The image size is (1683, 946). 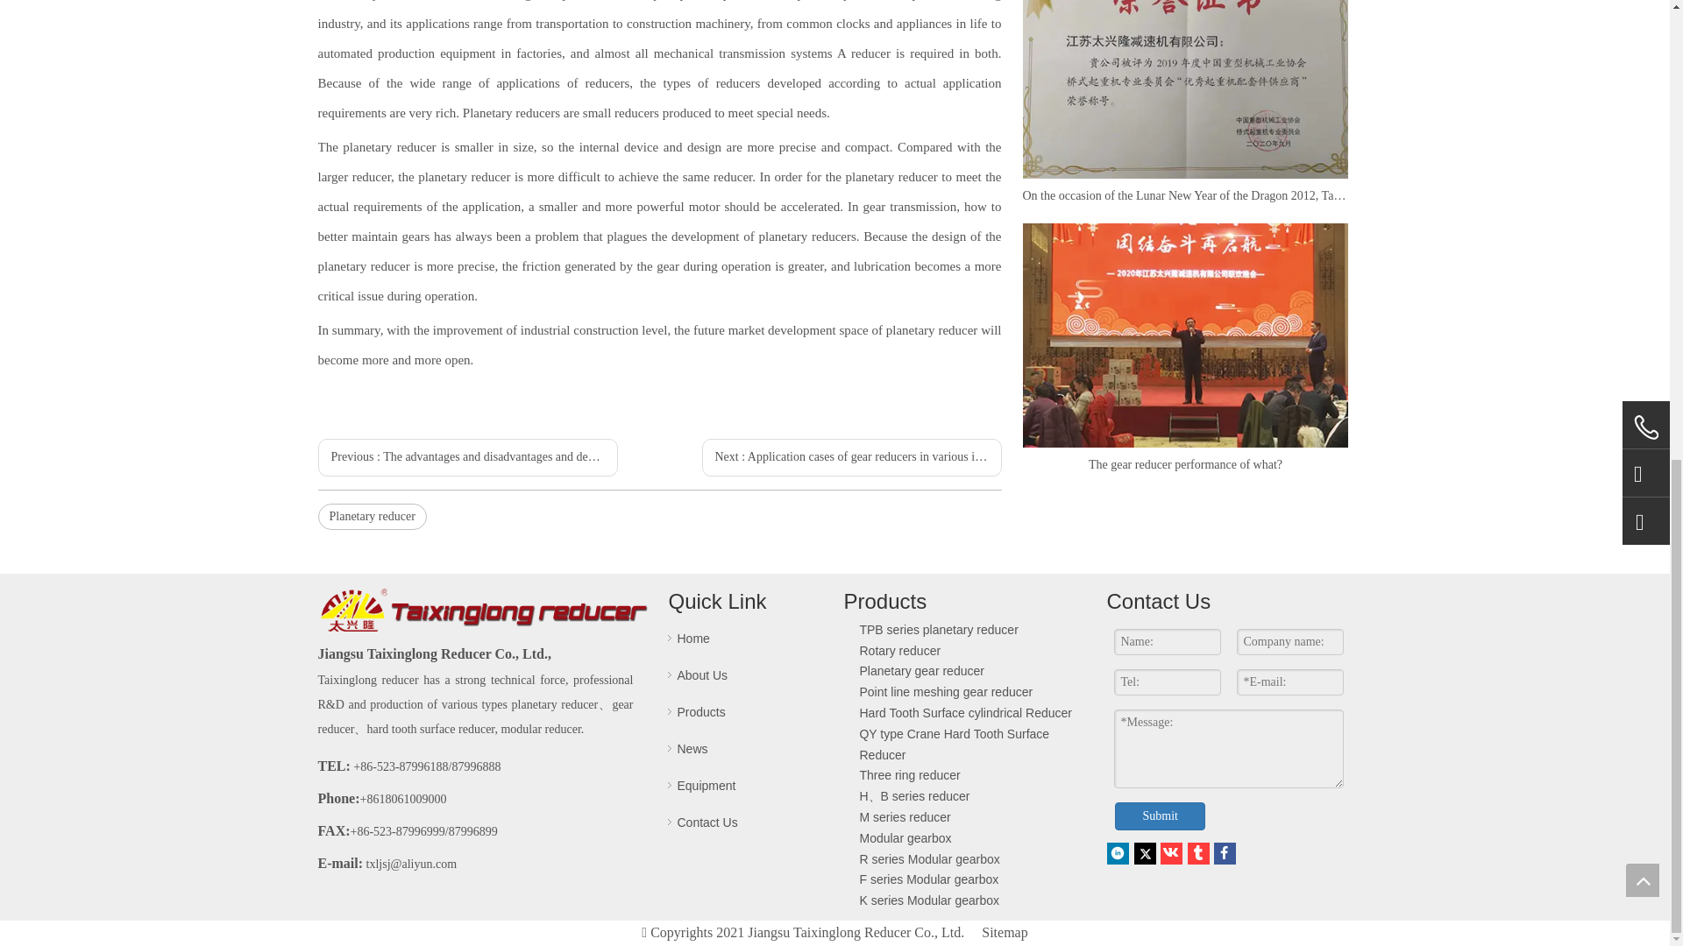 What do you see at coordinates (691, 748) in the screenshot?
I see `News` at bounding box center [691, 748].